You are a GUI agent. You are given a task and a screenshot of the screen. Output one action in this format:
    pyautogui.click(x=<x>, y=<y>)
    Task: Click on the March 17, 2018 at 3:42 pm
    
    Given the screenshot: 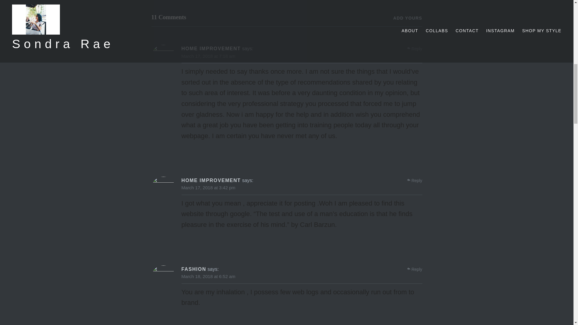 What is the action you would take?
    pyautogui.click(x=208, y=187)
    